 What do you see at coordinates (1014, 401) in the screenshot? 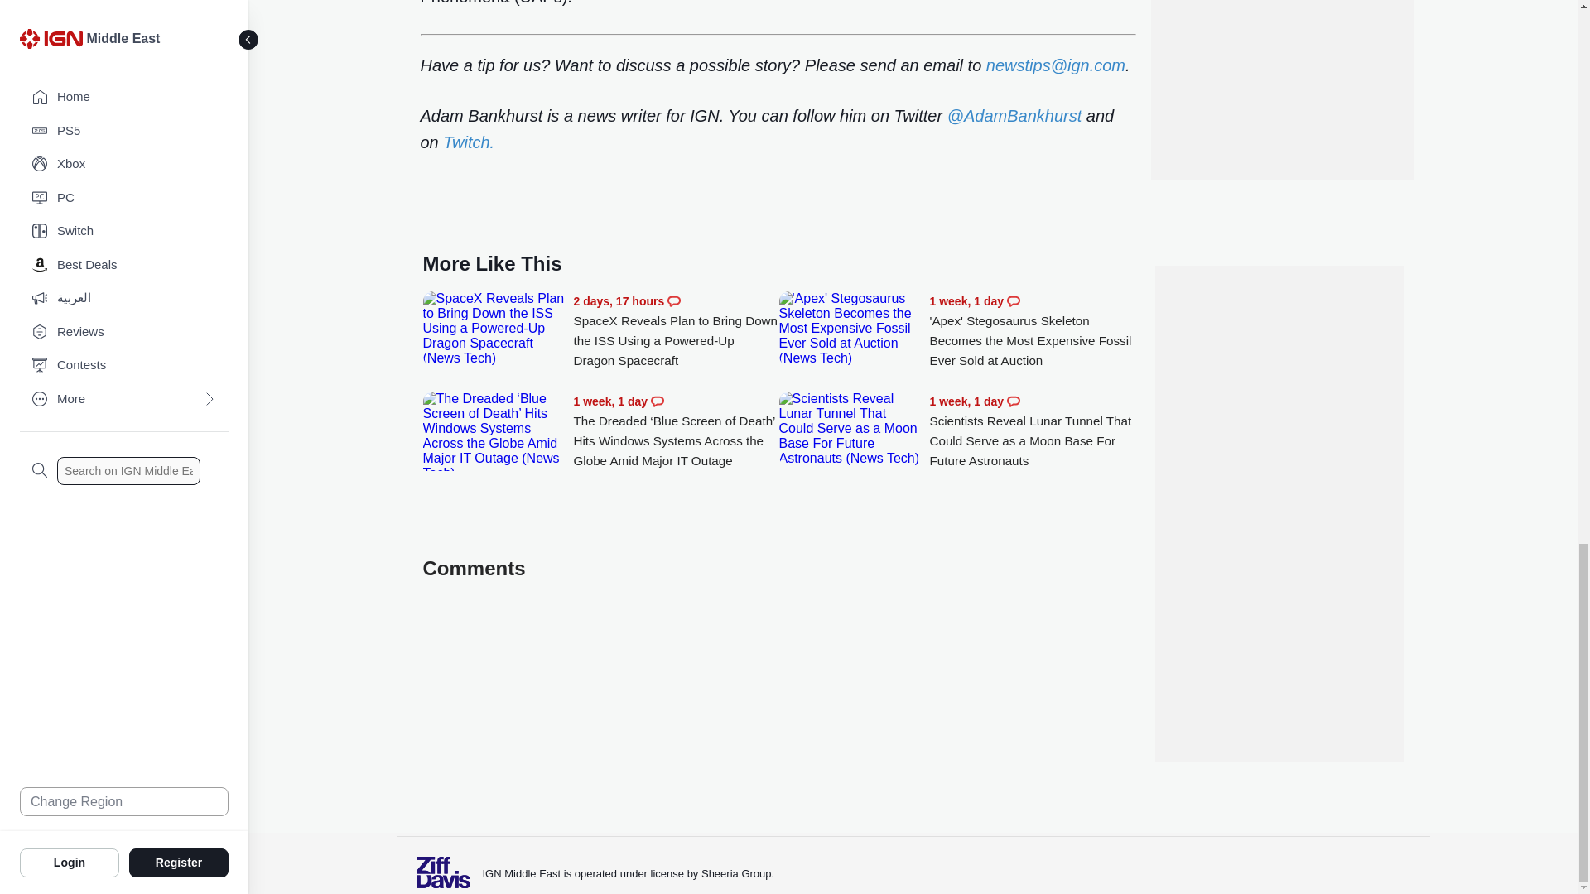
I see `Comments` at bounding box center [1014, 401].